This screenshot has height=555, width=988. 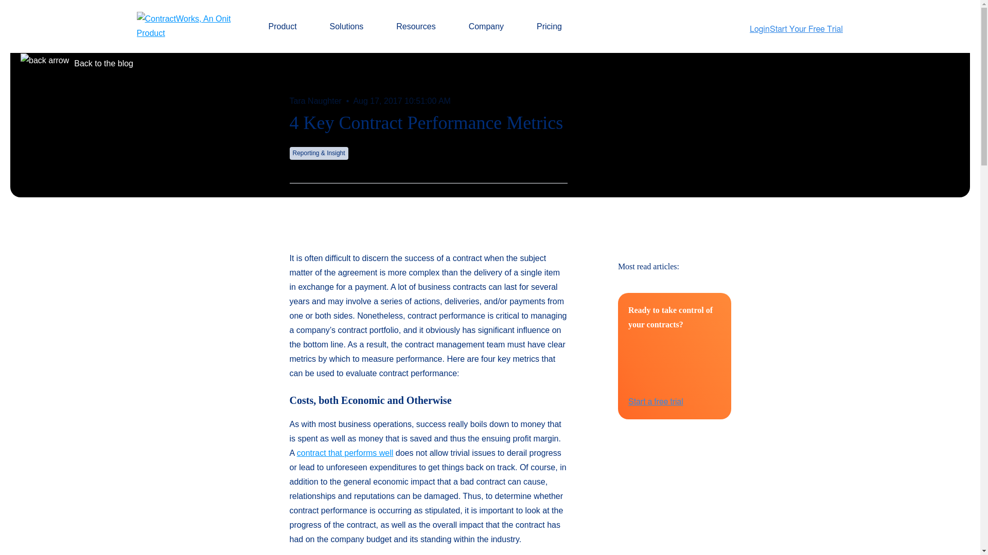 I want to click on Pricing, so click(x=549, y=26).